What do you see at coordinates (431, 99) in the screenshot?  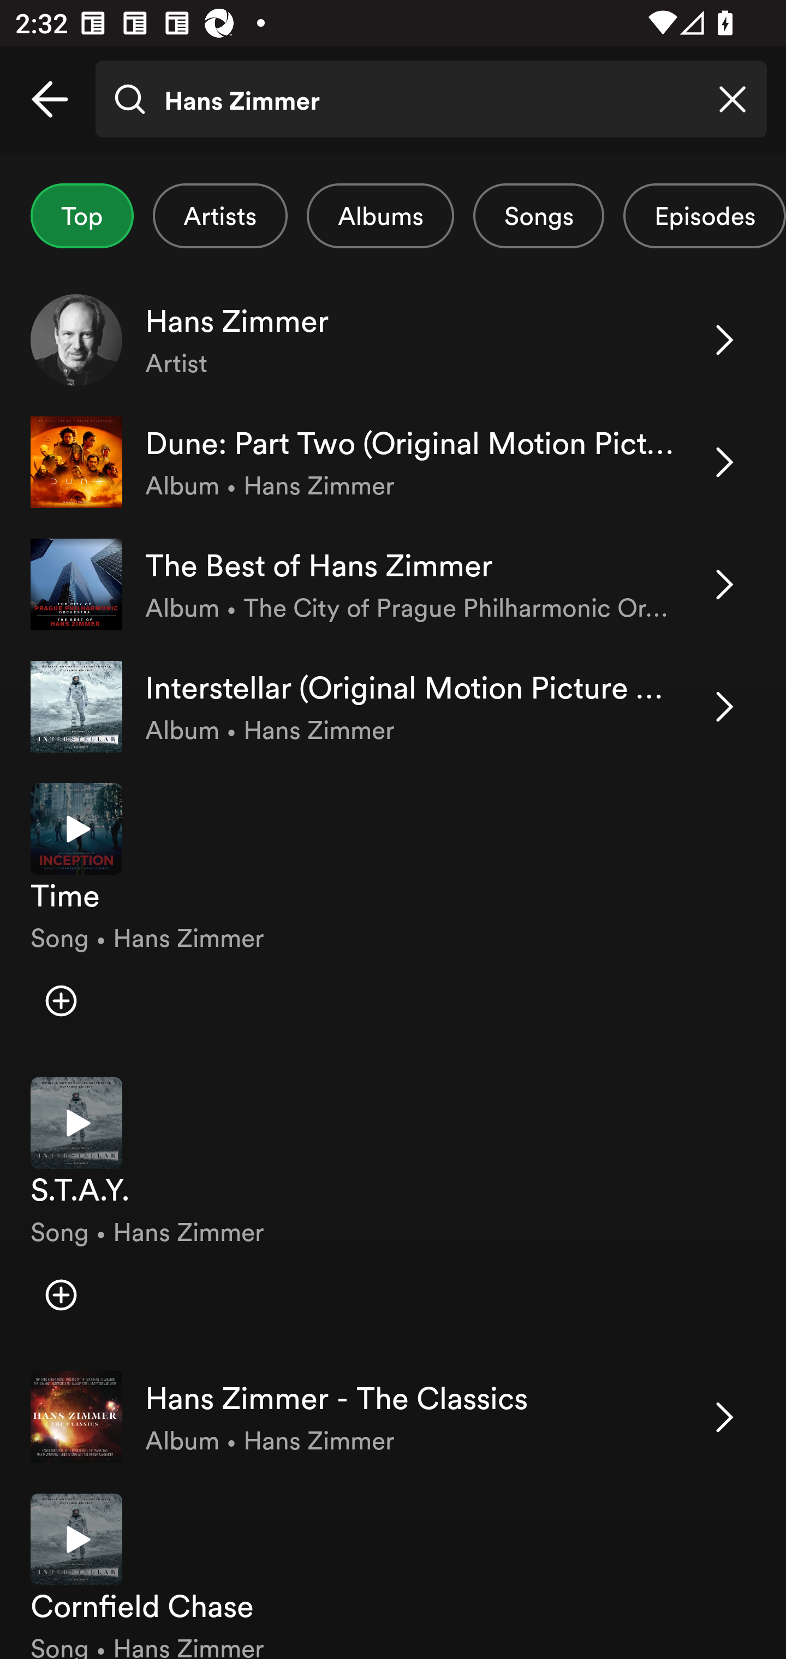 I see `Hans Zimmer Search` at bounding box center [431, 99].